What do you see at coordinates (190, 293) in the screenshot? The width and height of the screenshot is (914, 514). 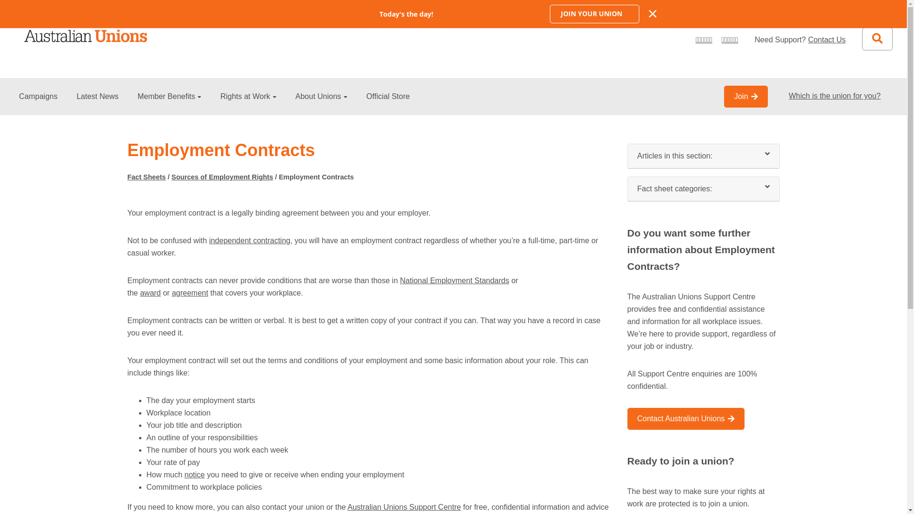 I see `agreement` at bounding box center [190, 293].